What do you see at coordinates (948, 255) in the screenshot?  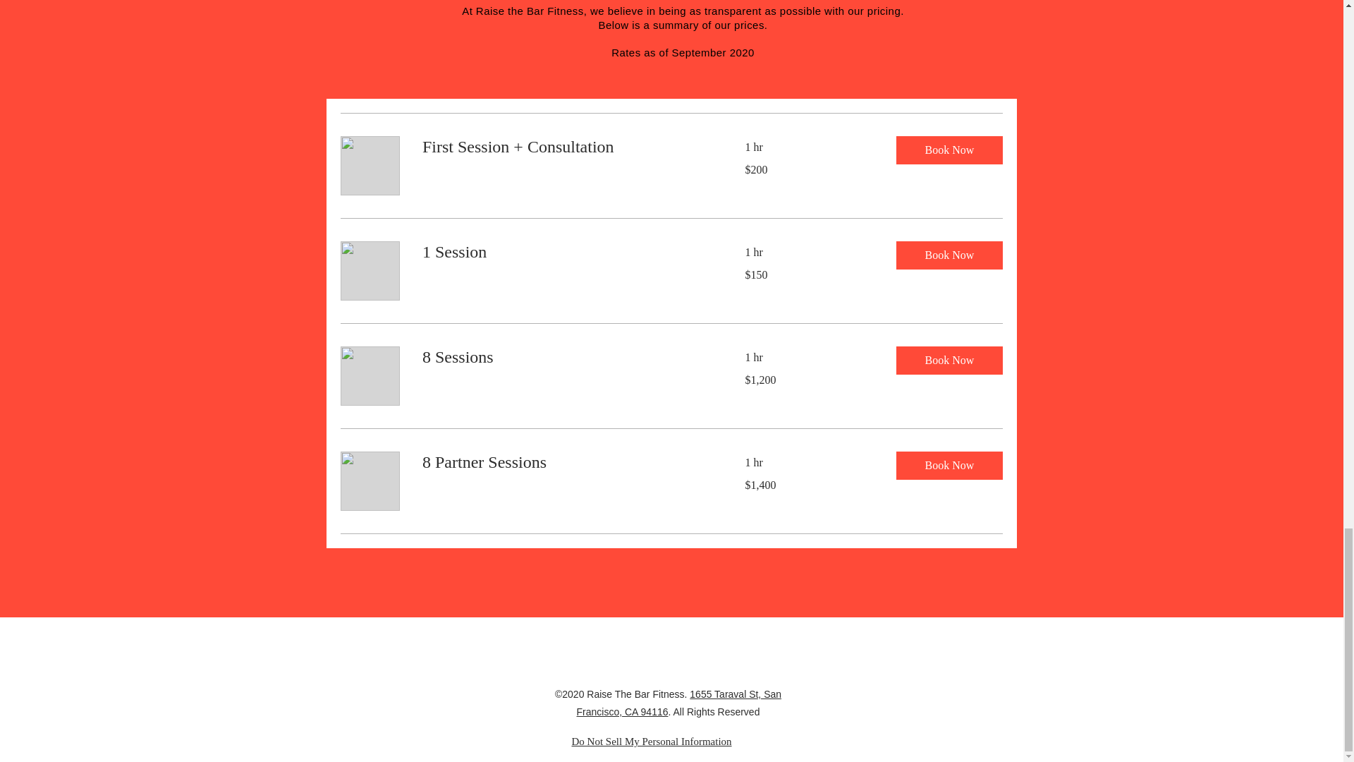 I see `Book Now` at bounding box center [948, 255].